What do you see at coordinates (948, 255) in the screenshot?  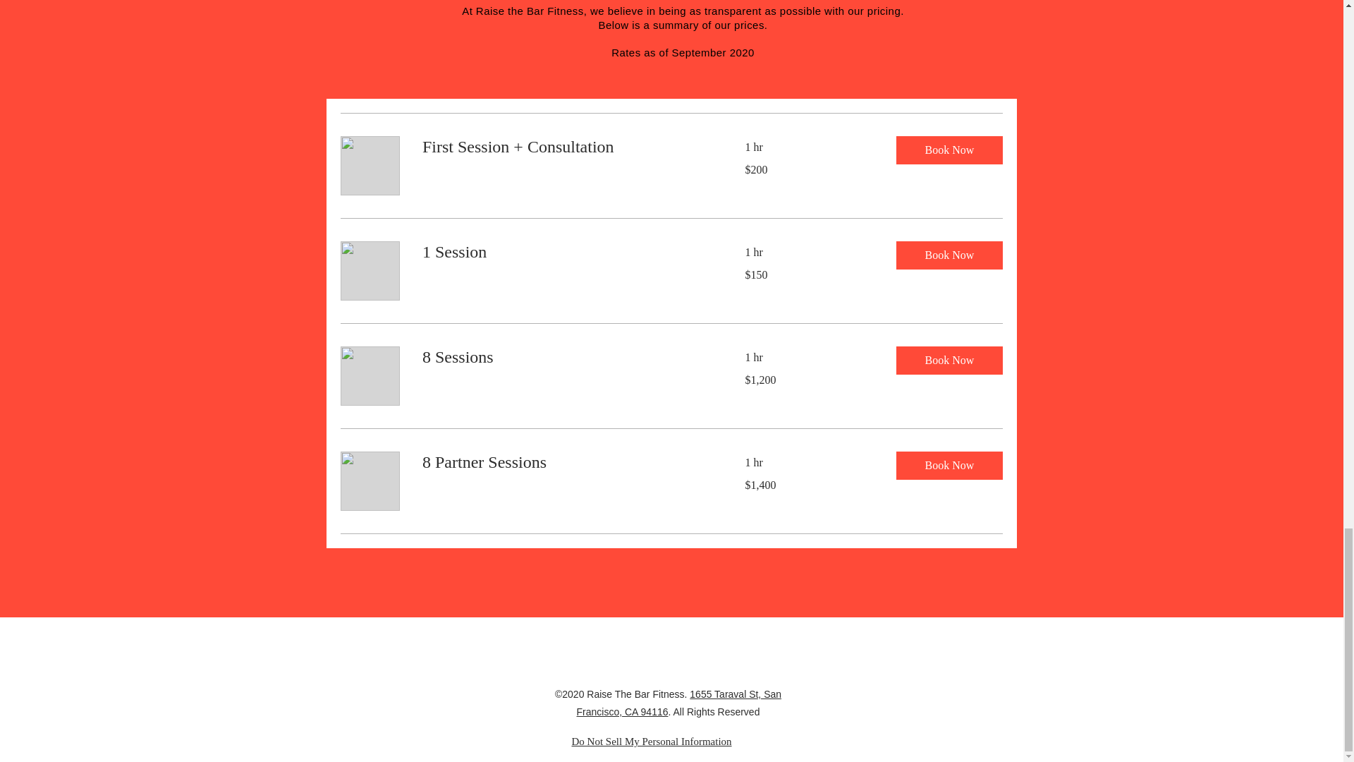 I see `Book Now` at bounding box center [948, 255].